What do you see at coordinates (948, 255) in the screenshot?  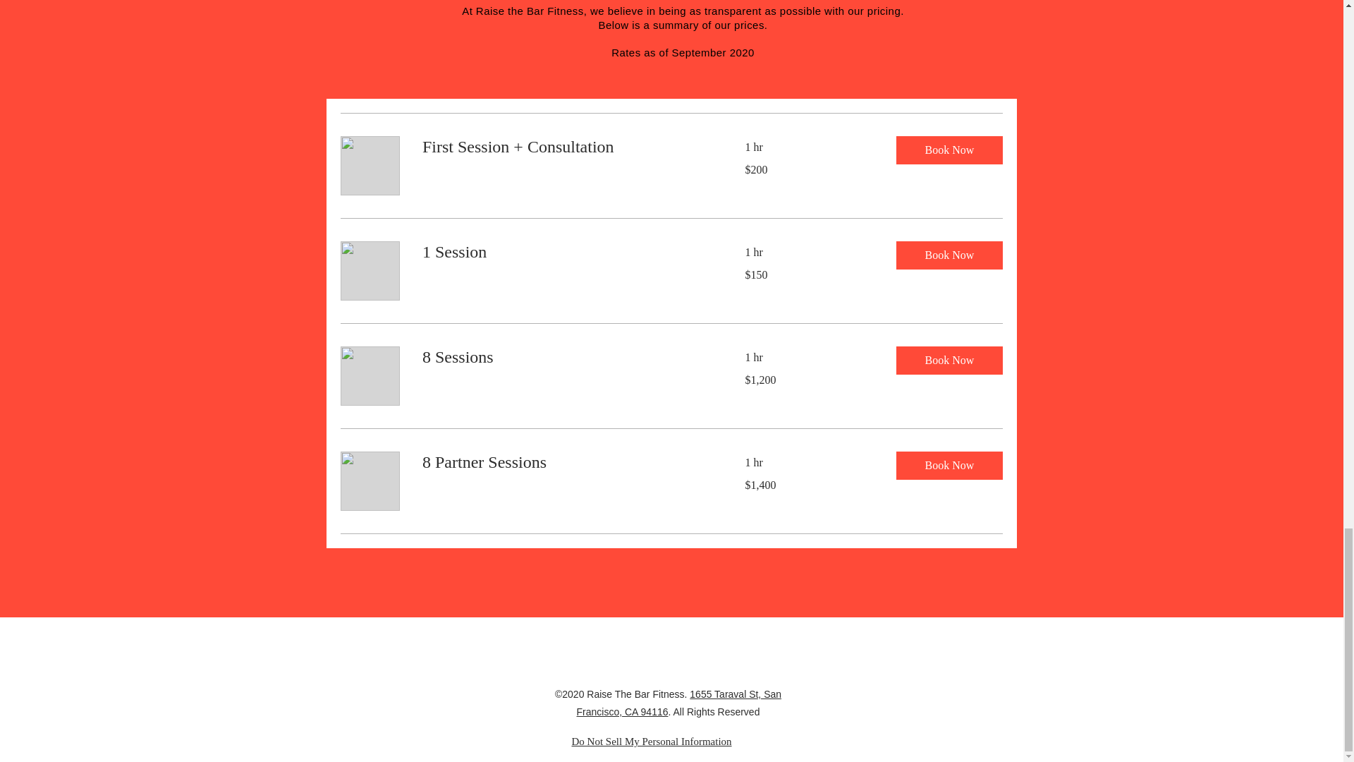 I see `Book Now` at bounding box center [948, 255].